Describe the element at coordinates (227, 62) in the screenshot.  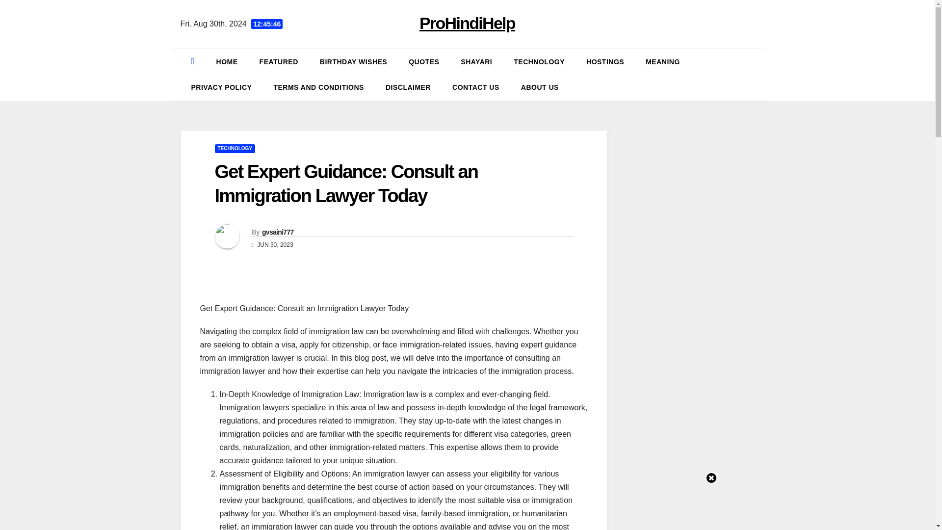
I see `HOME` at that location.